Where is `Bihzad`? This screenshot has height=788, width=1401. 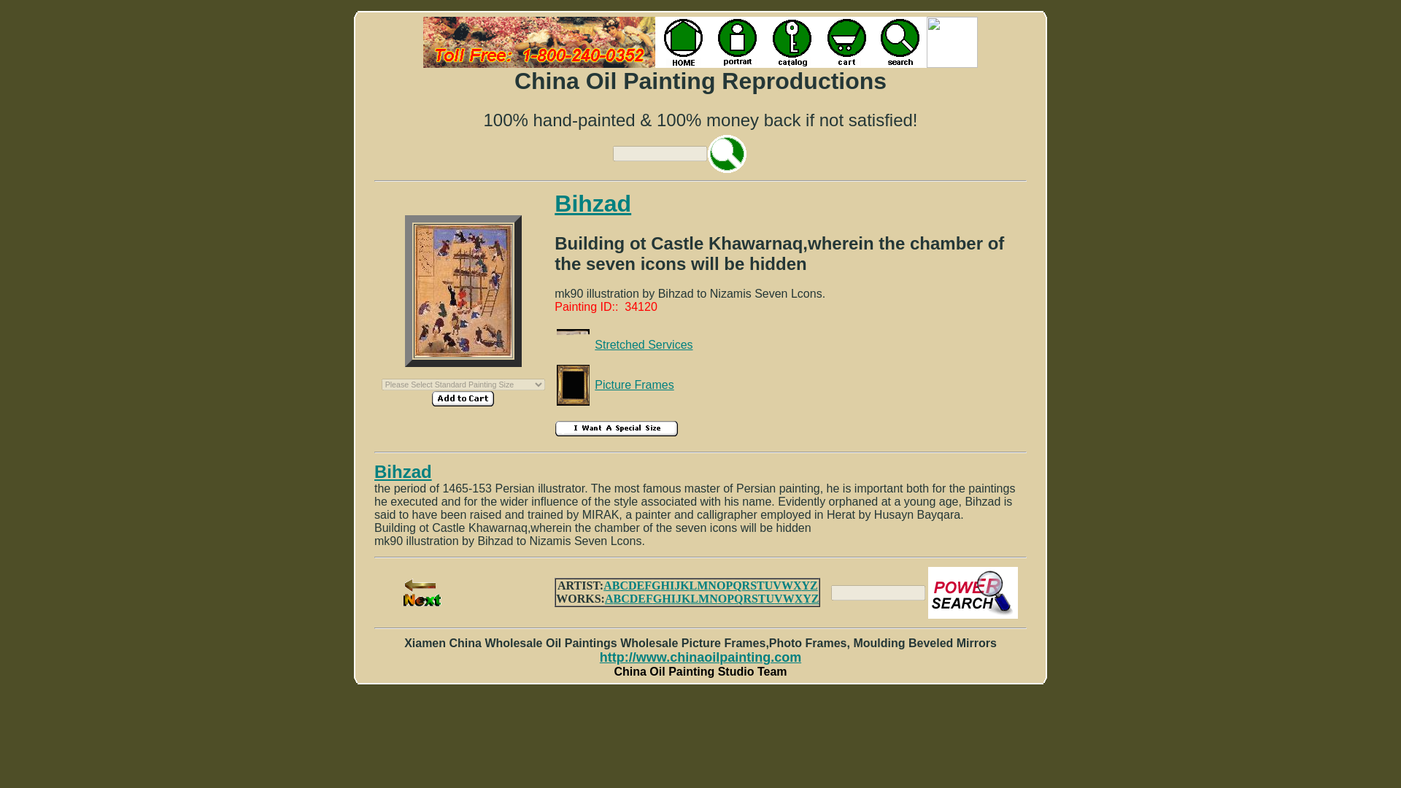 Bihzad is located at coordinates (593, 204).